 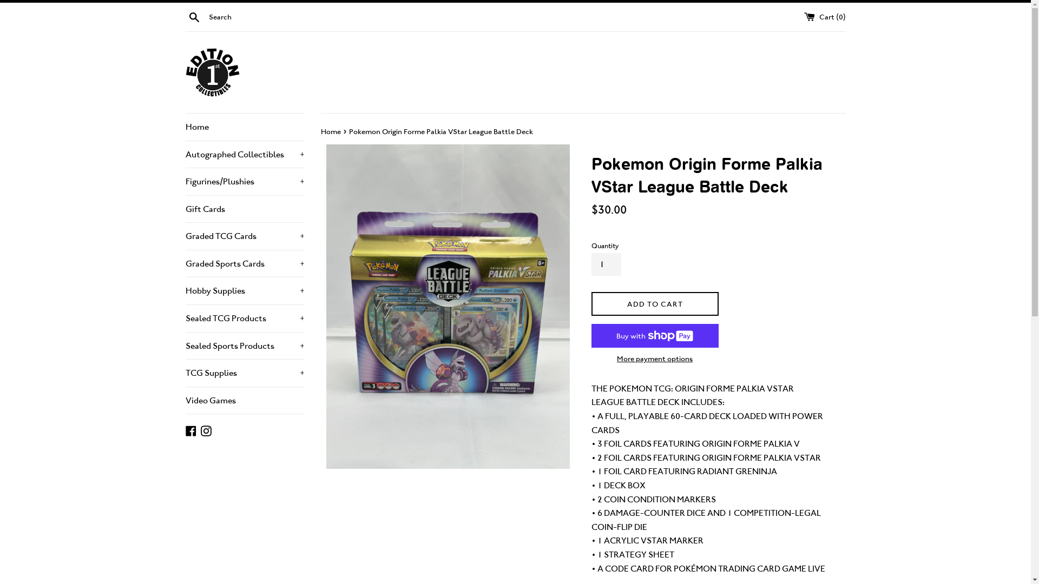 I want to click on TCG Supplies
+, so click(x=245, y=373).